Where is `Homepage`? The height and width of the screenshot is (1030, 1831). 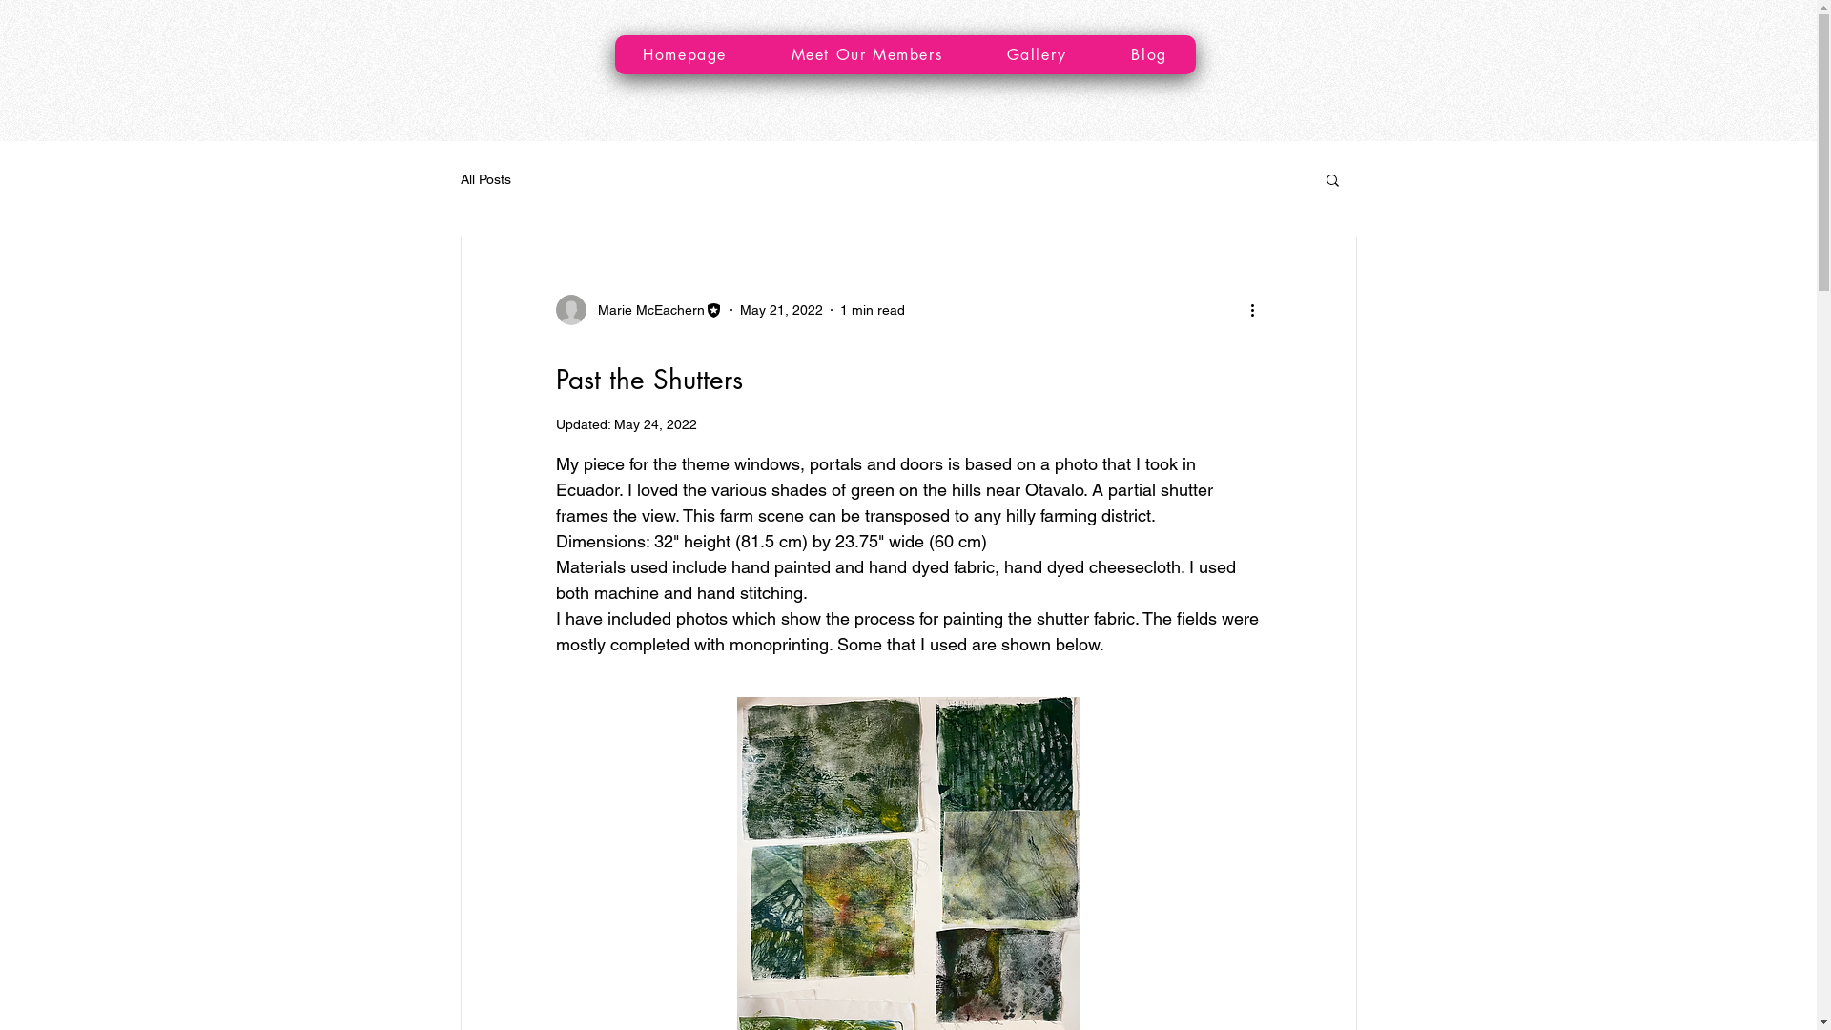 Homepage is located at coordinates (685, 54).